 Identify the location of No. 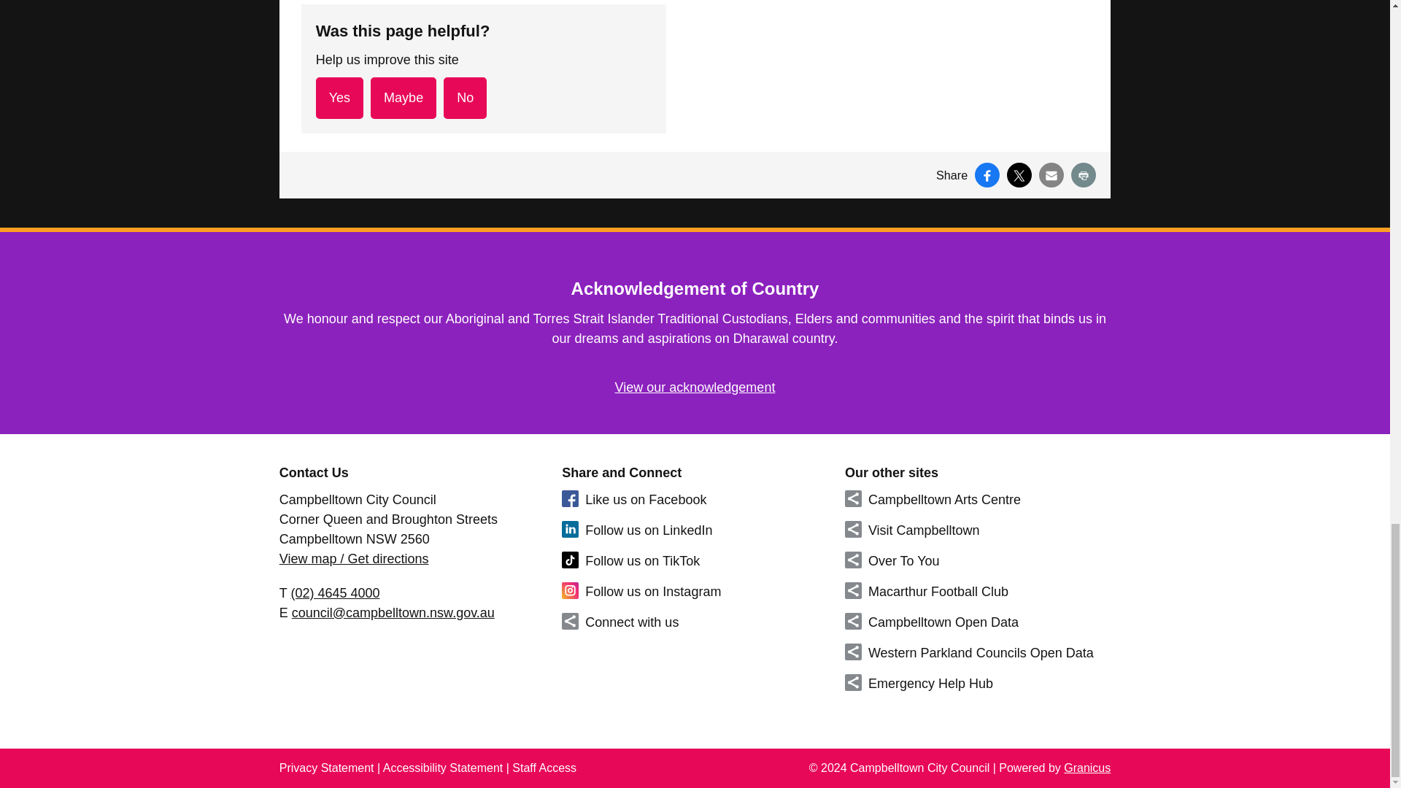
(465, 98).